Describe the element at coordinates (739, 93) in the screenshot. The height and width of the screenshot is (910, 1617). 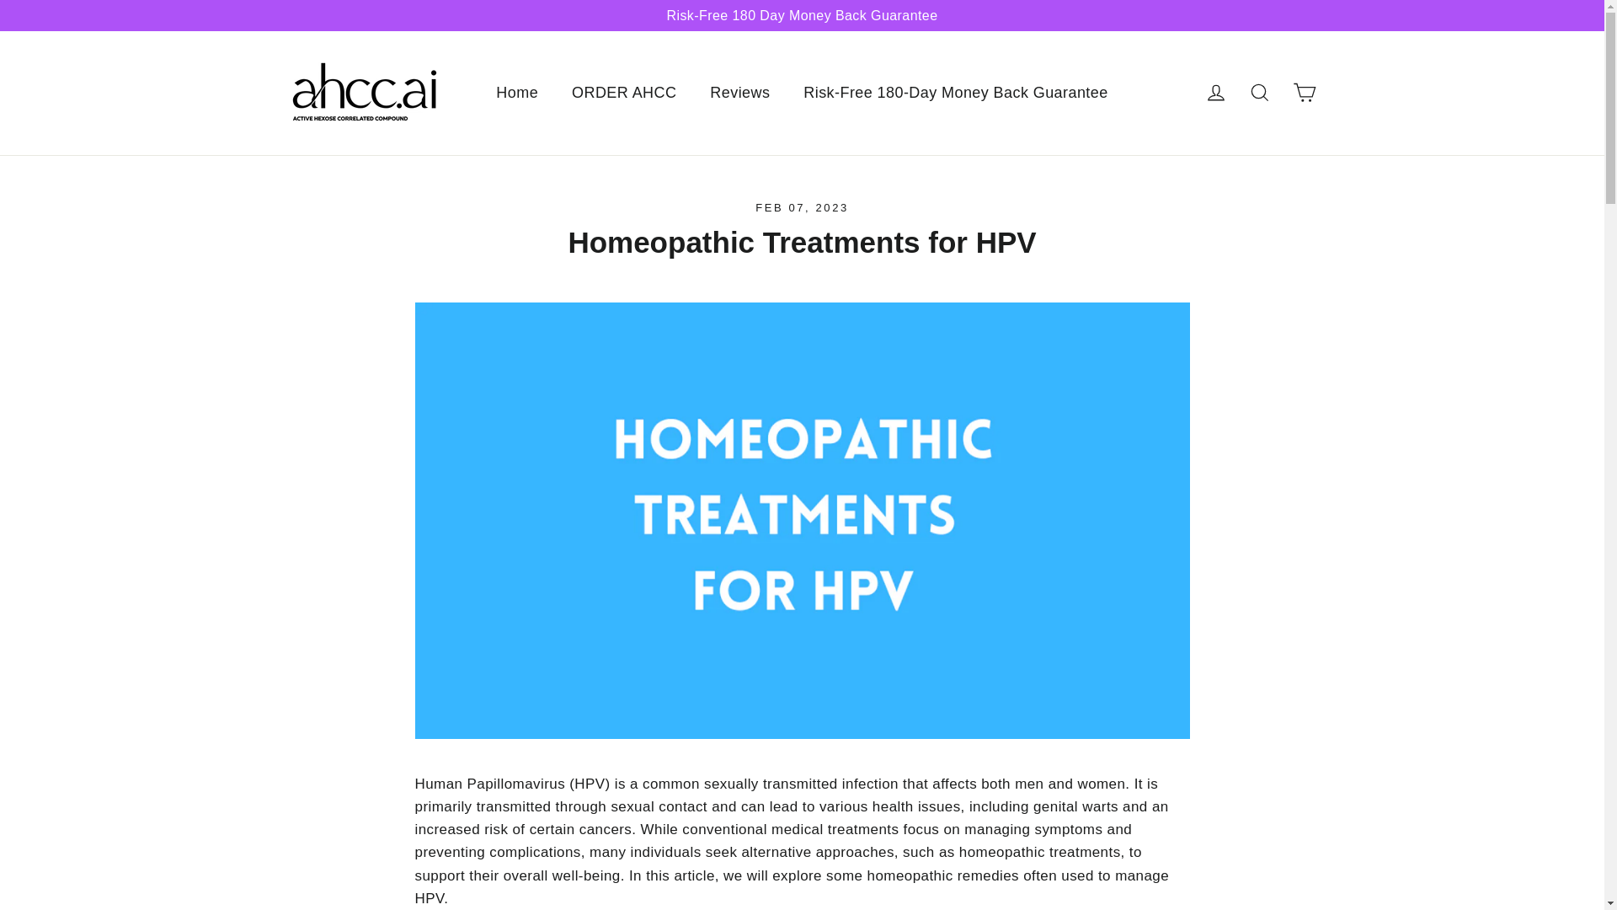
I see `Home` at that location.